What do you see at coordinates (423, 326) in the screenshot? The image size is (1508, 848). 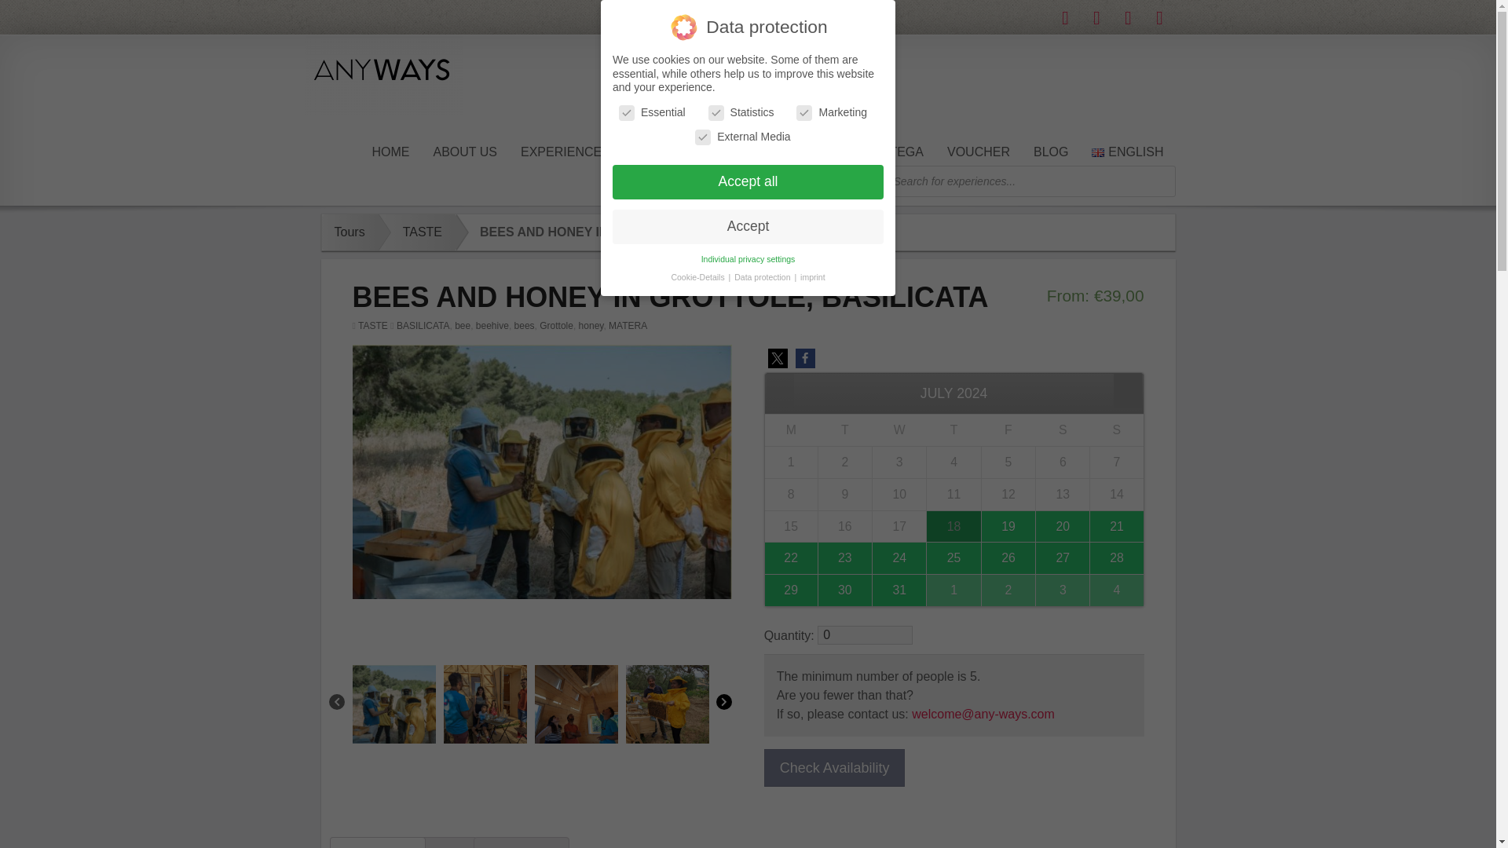 I see `BASILICATA` at bounding box center [423, 326].